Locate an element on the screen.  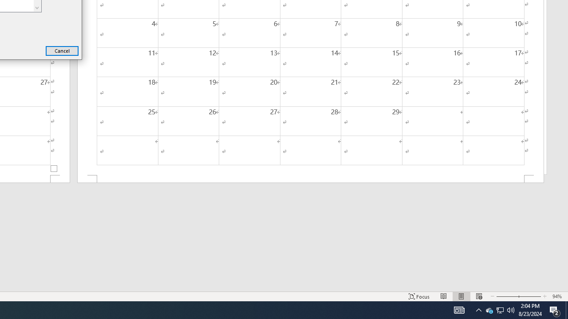
Show desktop is located at coordinates (567, 310).